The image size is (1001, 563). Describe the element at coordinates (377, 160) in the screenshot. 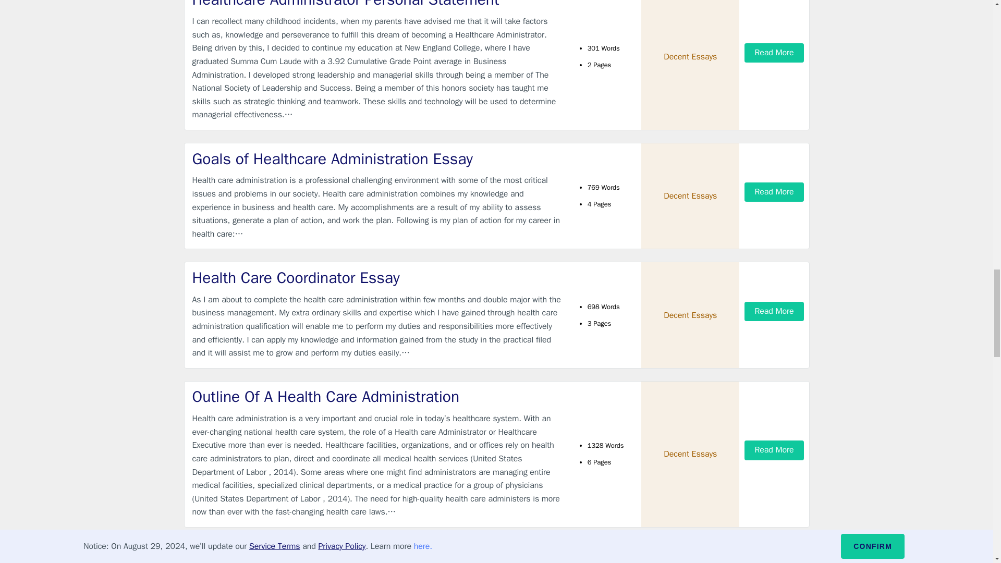

I see `Goals of Healthcare Administration Essay` at that location.